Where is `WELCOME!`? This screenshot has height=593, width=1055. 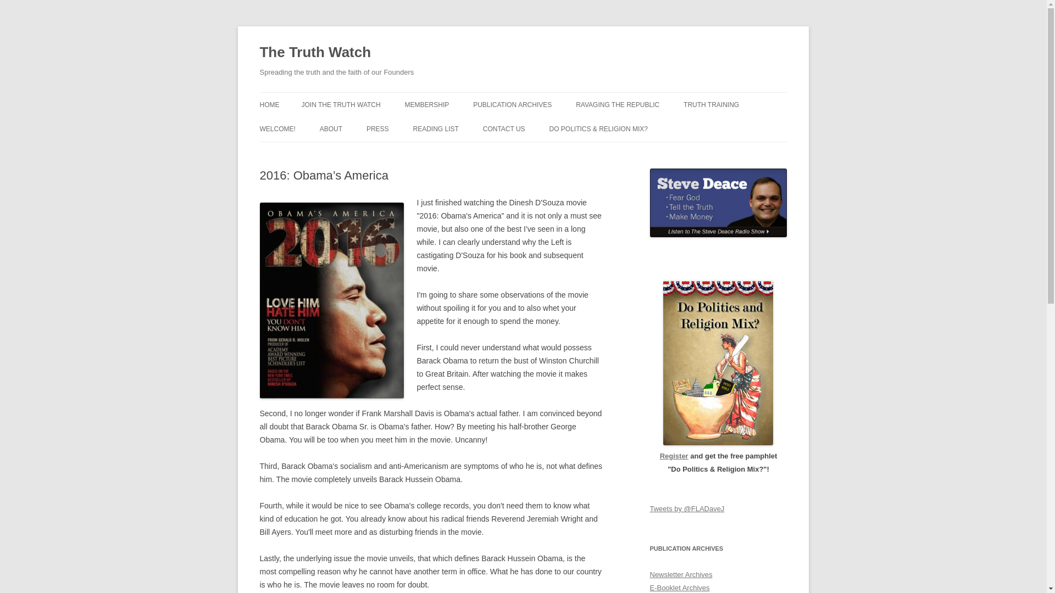
WELCOME! is located at coordinates (277, 128).